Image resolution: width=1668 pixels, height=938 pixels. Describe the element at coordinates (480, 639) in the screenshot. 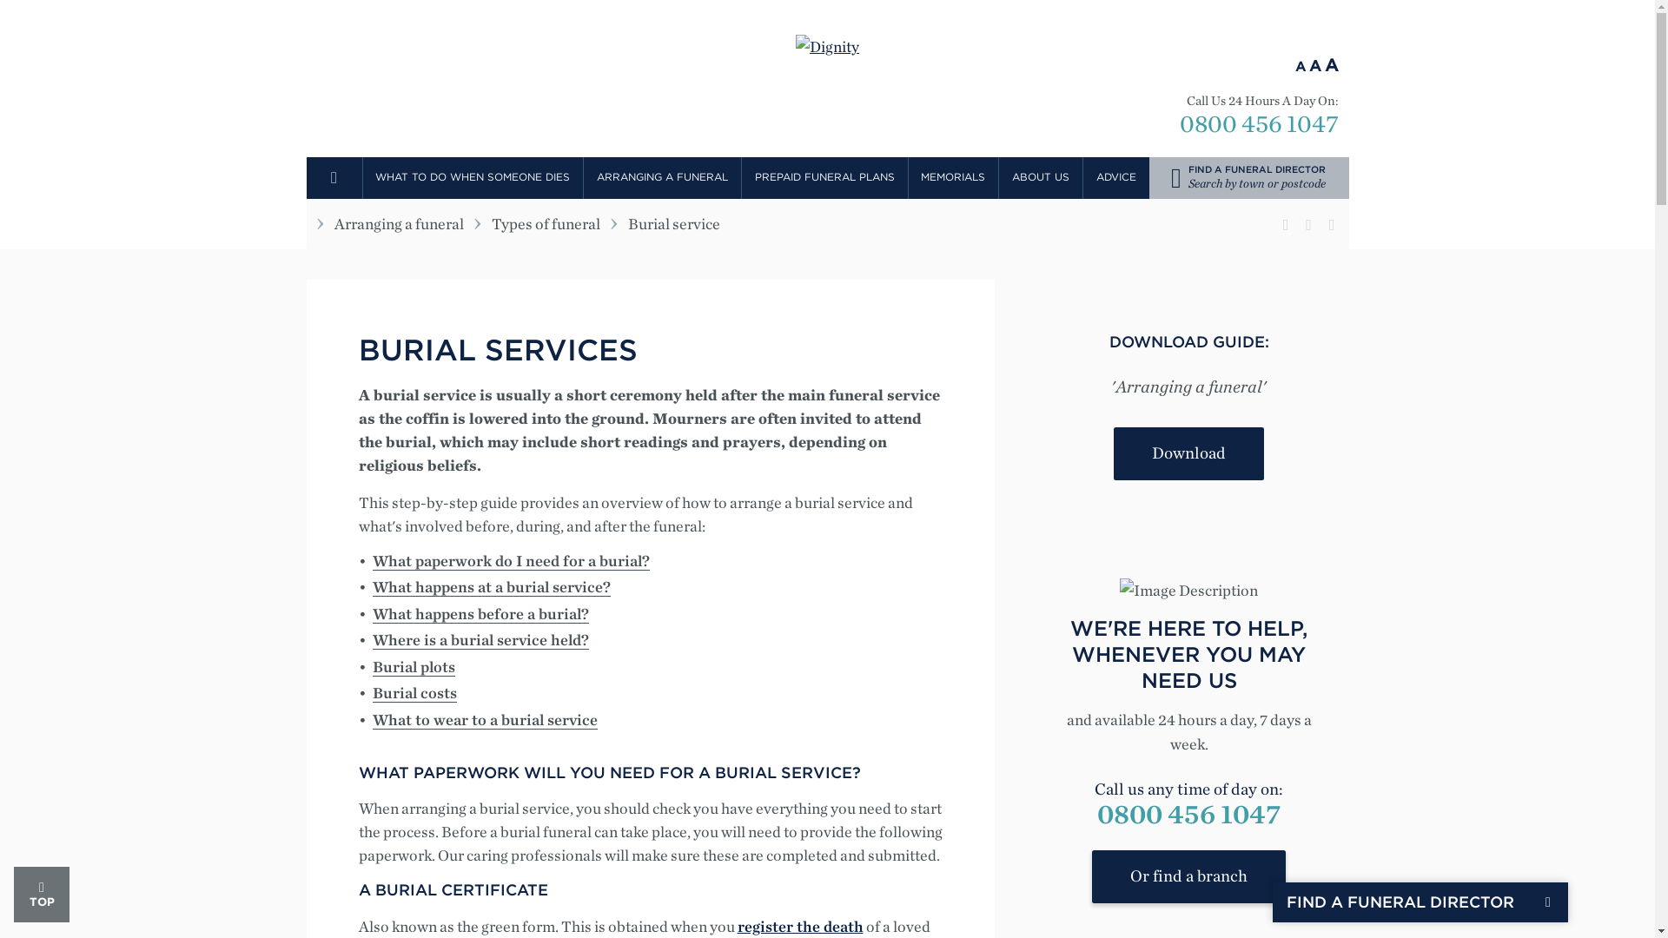

I see `Where is a burial service held?` at that location.